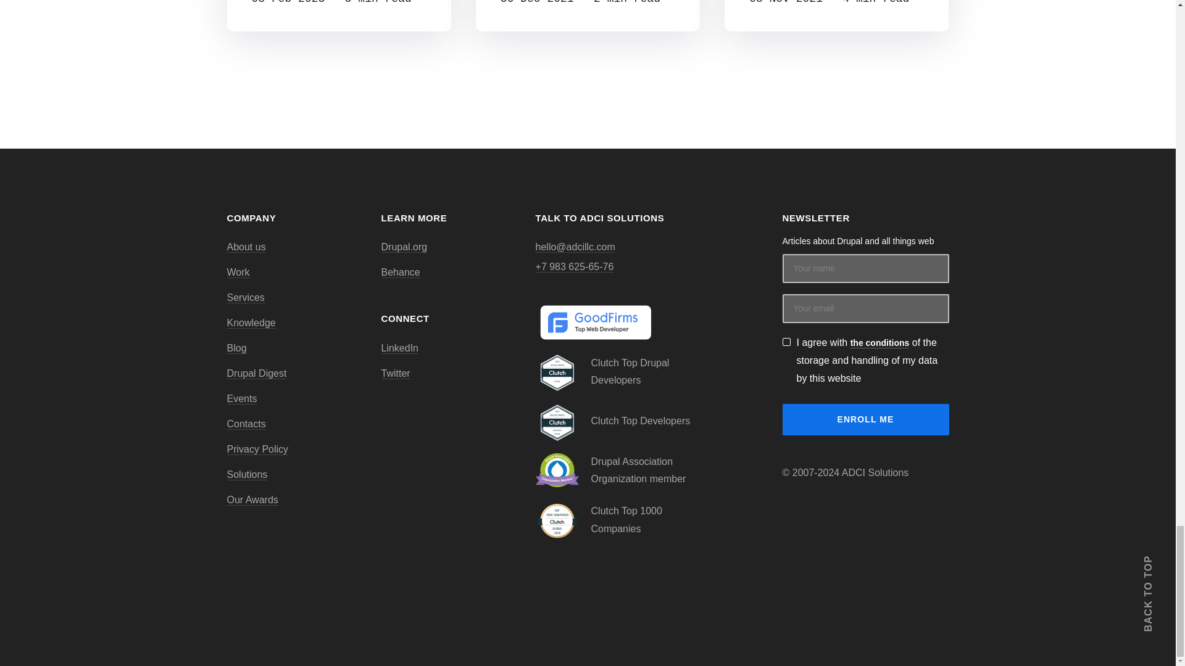  I want to click on Services, so click(246, 298).